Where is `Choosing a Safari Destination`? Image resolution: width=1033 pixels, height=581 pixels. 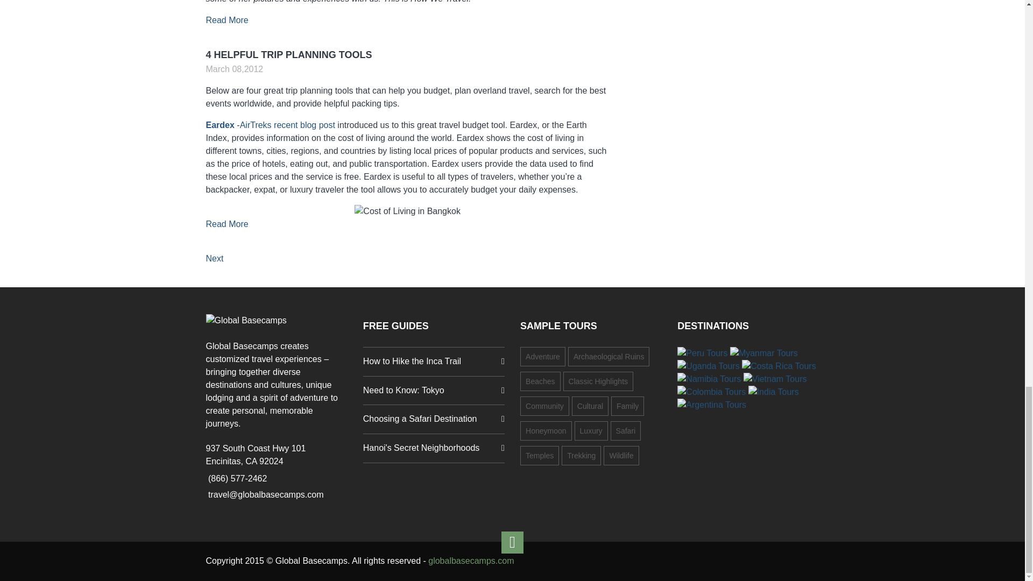
Choosing a Safari Destination is located at coordinates (434, 419).